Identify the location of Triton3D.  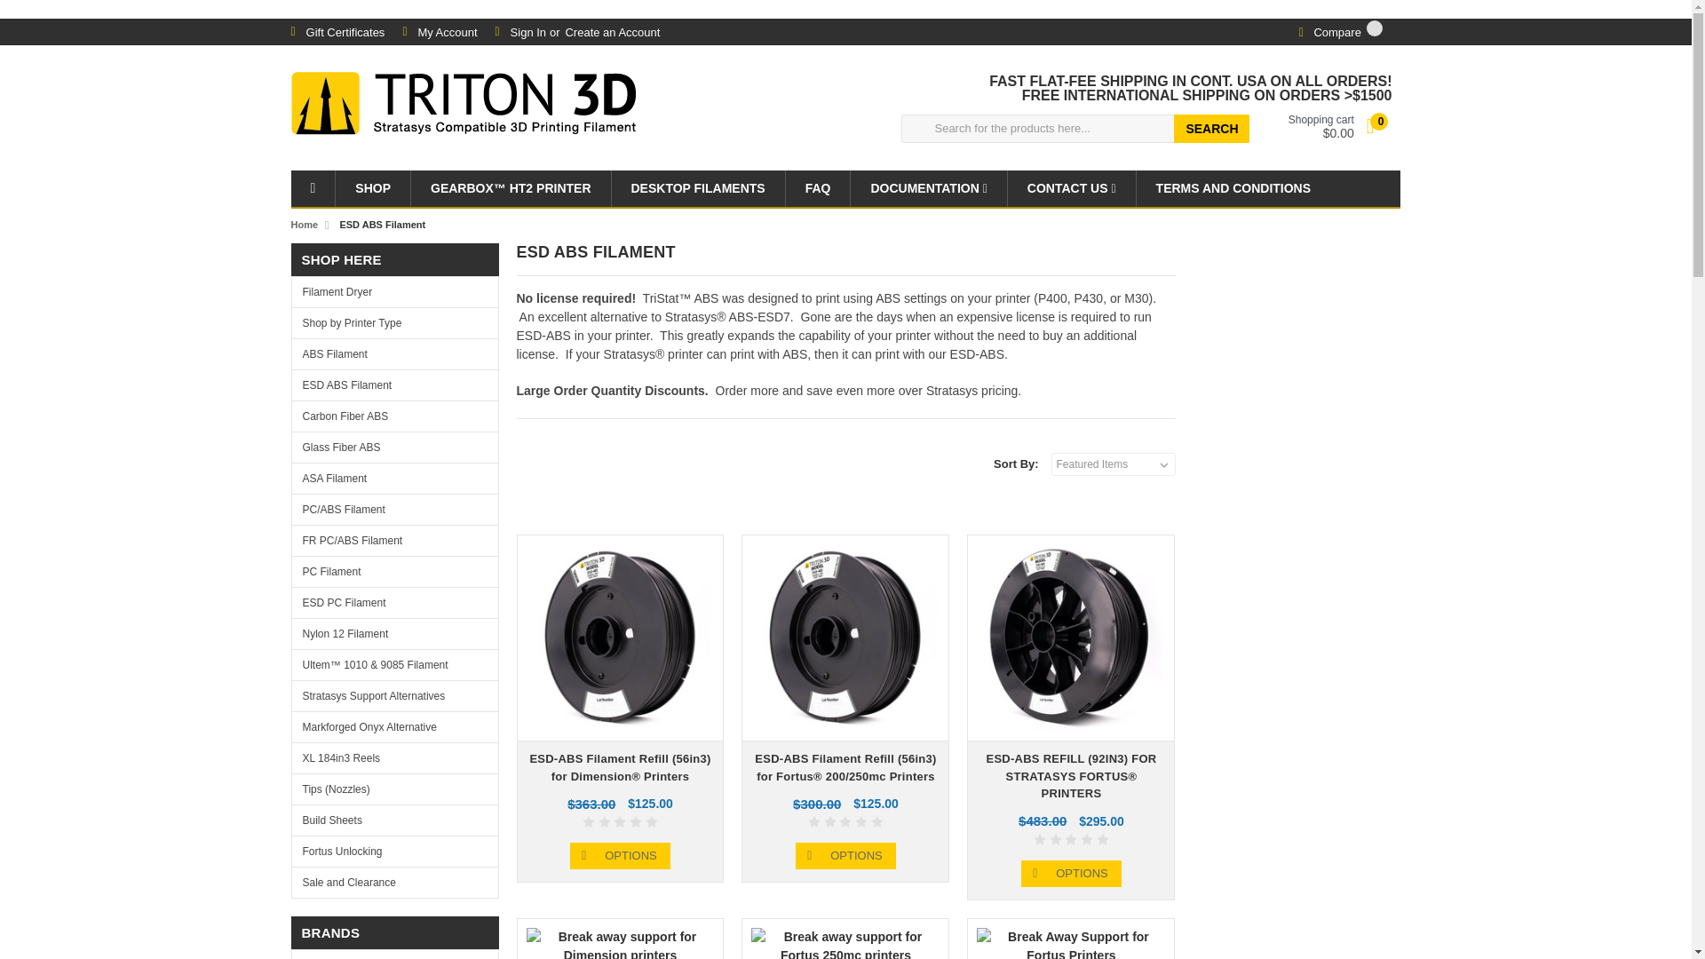
(464, 107).